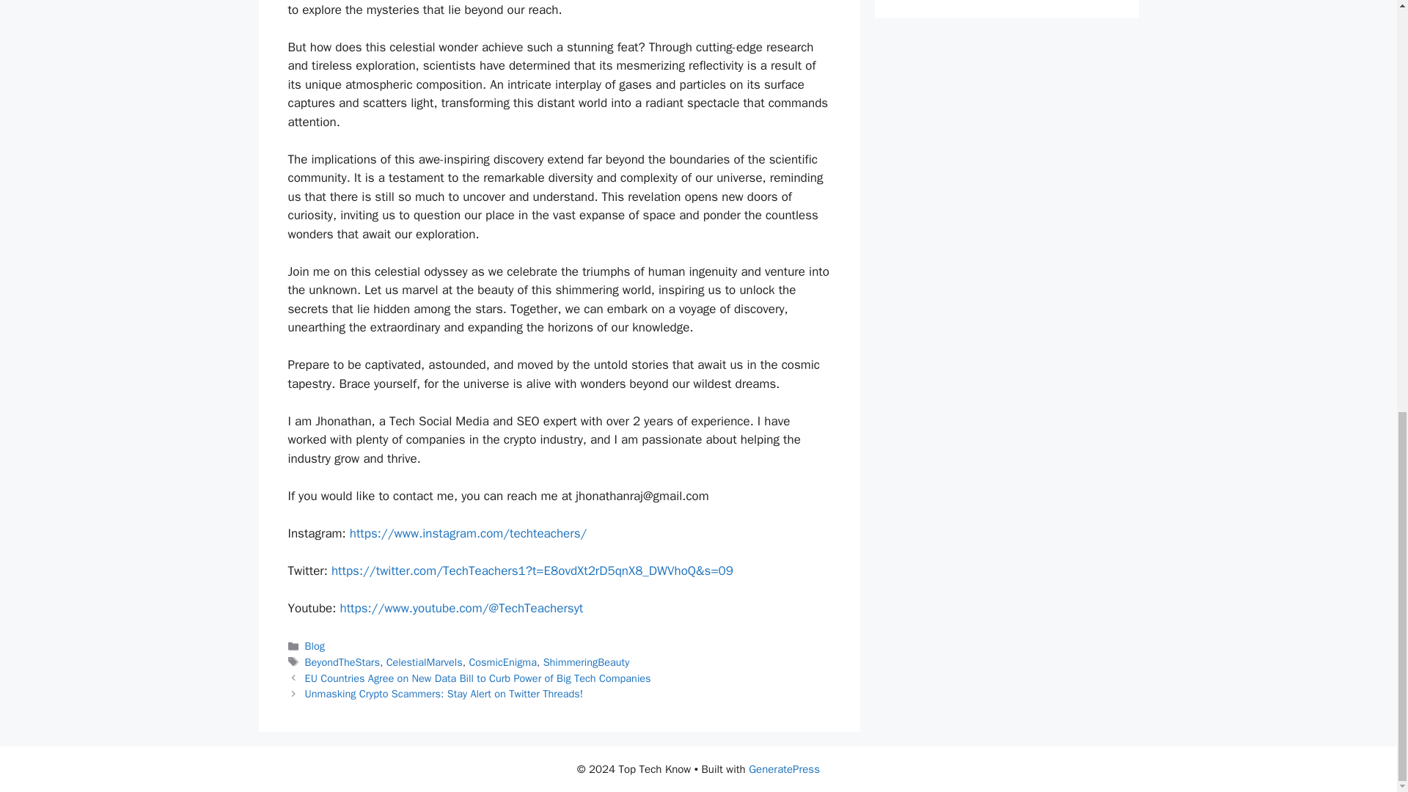 Image resolution: width=1408 pixels, height=792 pixels. I want to click on CosmicEnigma, so click(502, 661).